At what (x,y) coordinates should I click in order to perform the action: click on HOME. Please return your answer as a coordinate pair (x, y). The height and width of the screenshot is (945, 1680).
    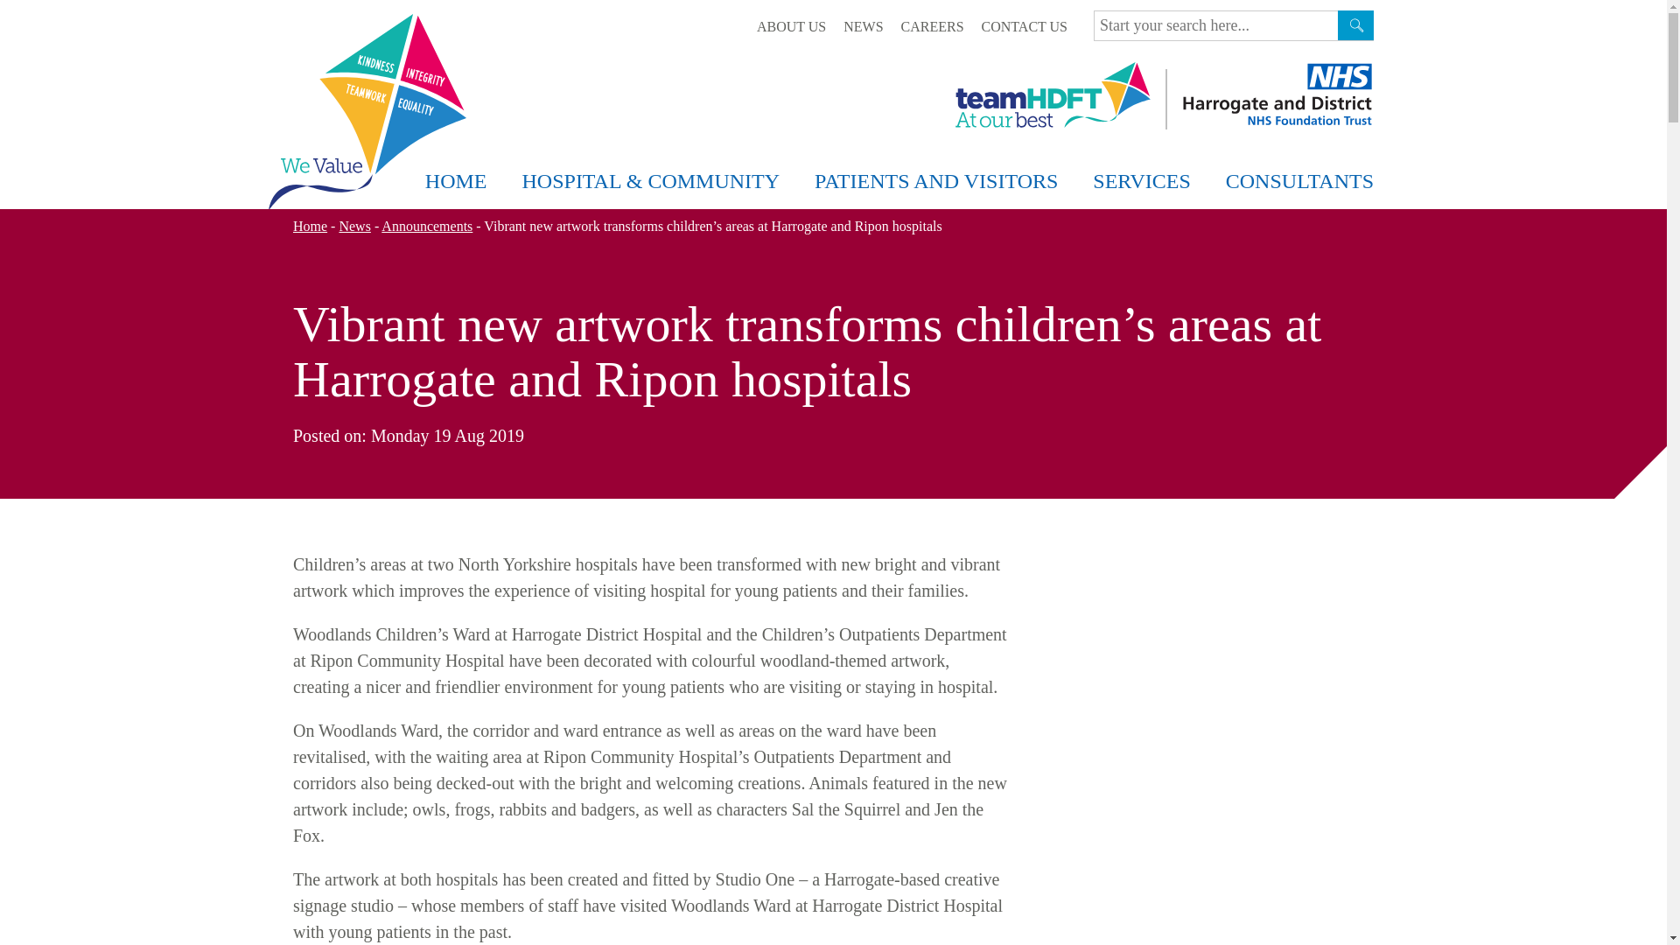
    Looking at the image, I should click on (457, 182).